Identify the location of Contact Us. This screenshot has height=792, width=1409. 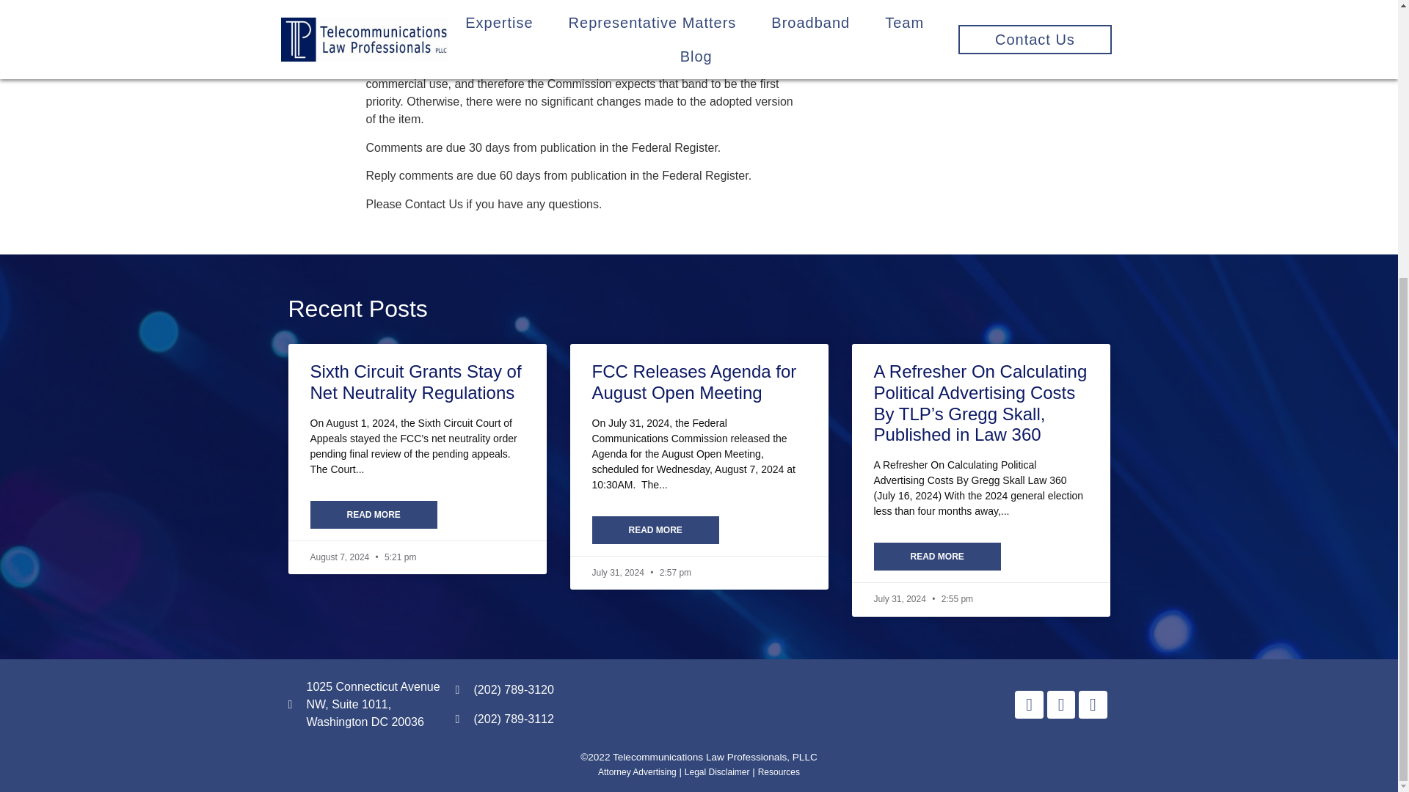
(925, 41).